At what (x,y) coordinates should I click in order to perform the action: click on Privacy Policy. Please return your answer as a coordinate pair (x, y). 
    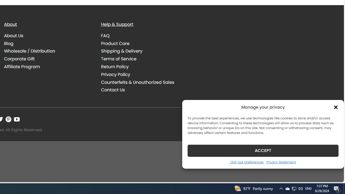
    Looking at the image, I should click on (116, 74).